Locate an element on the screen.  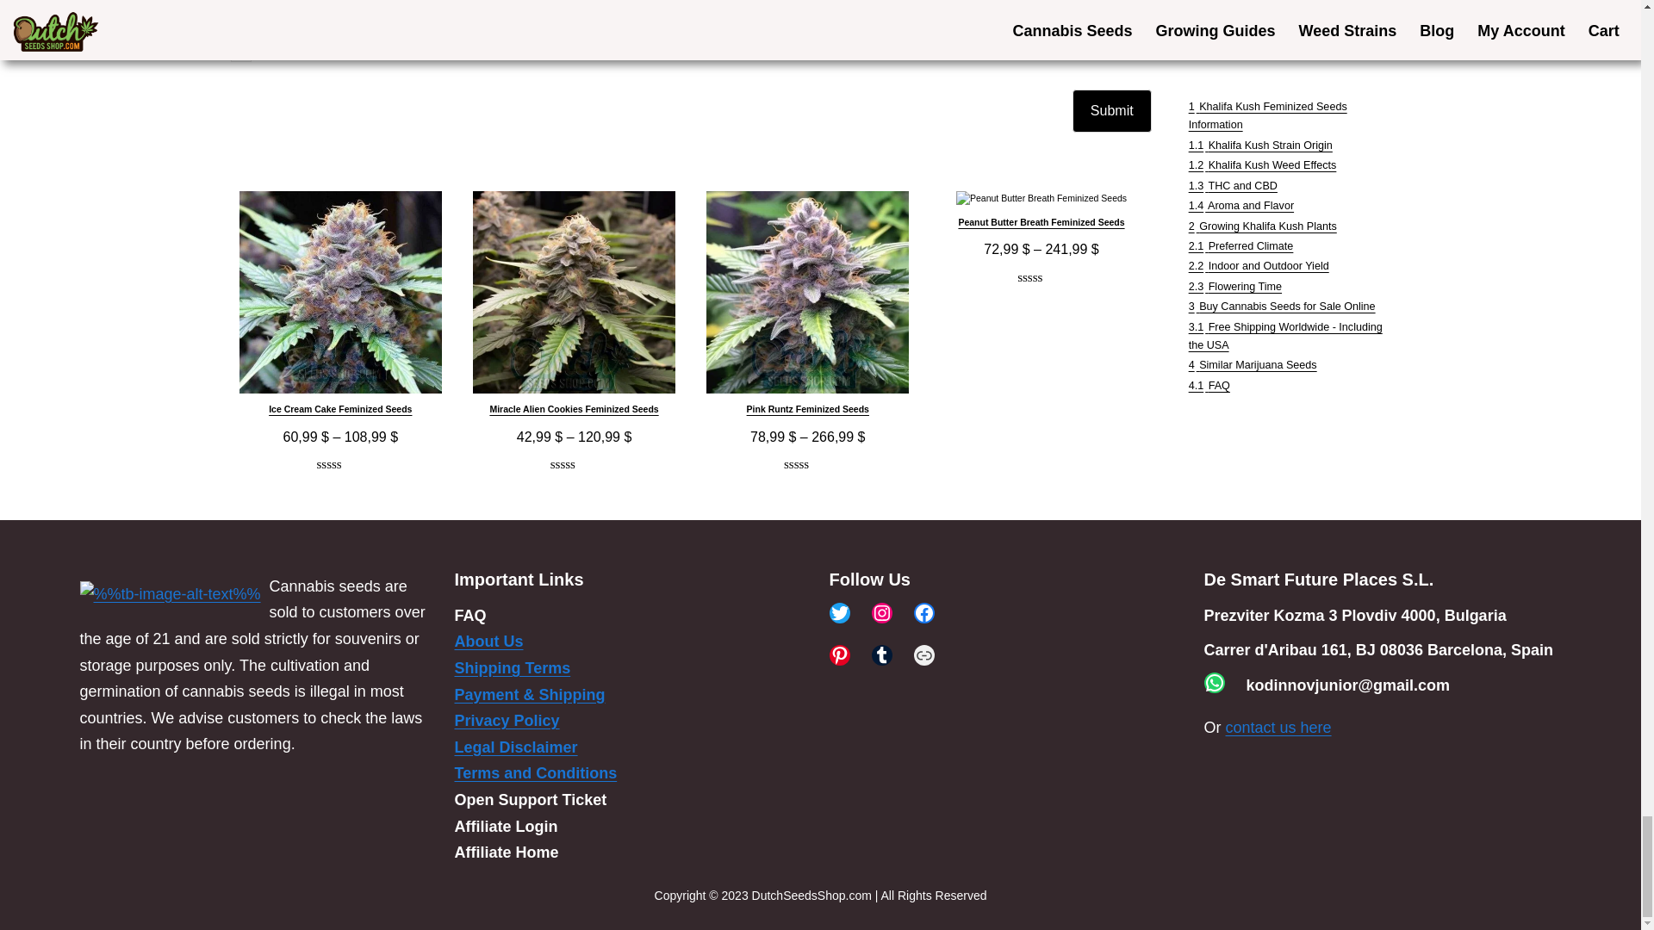
Submit is located at coordinates (1111, 110).